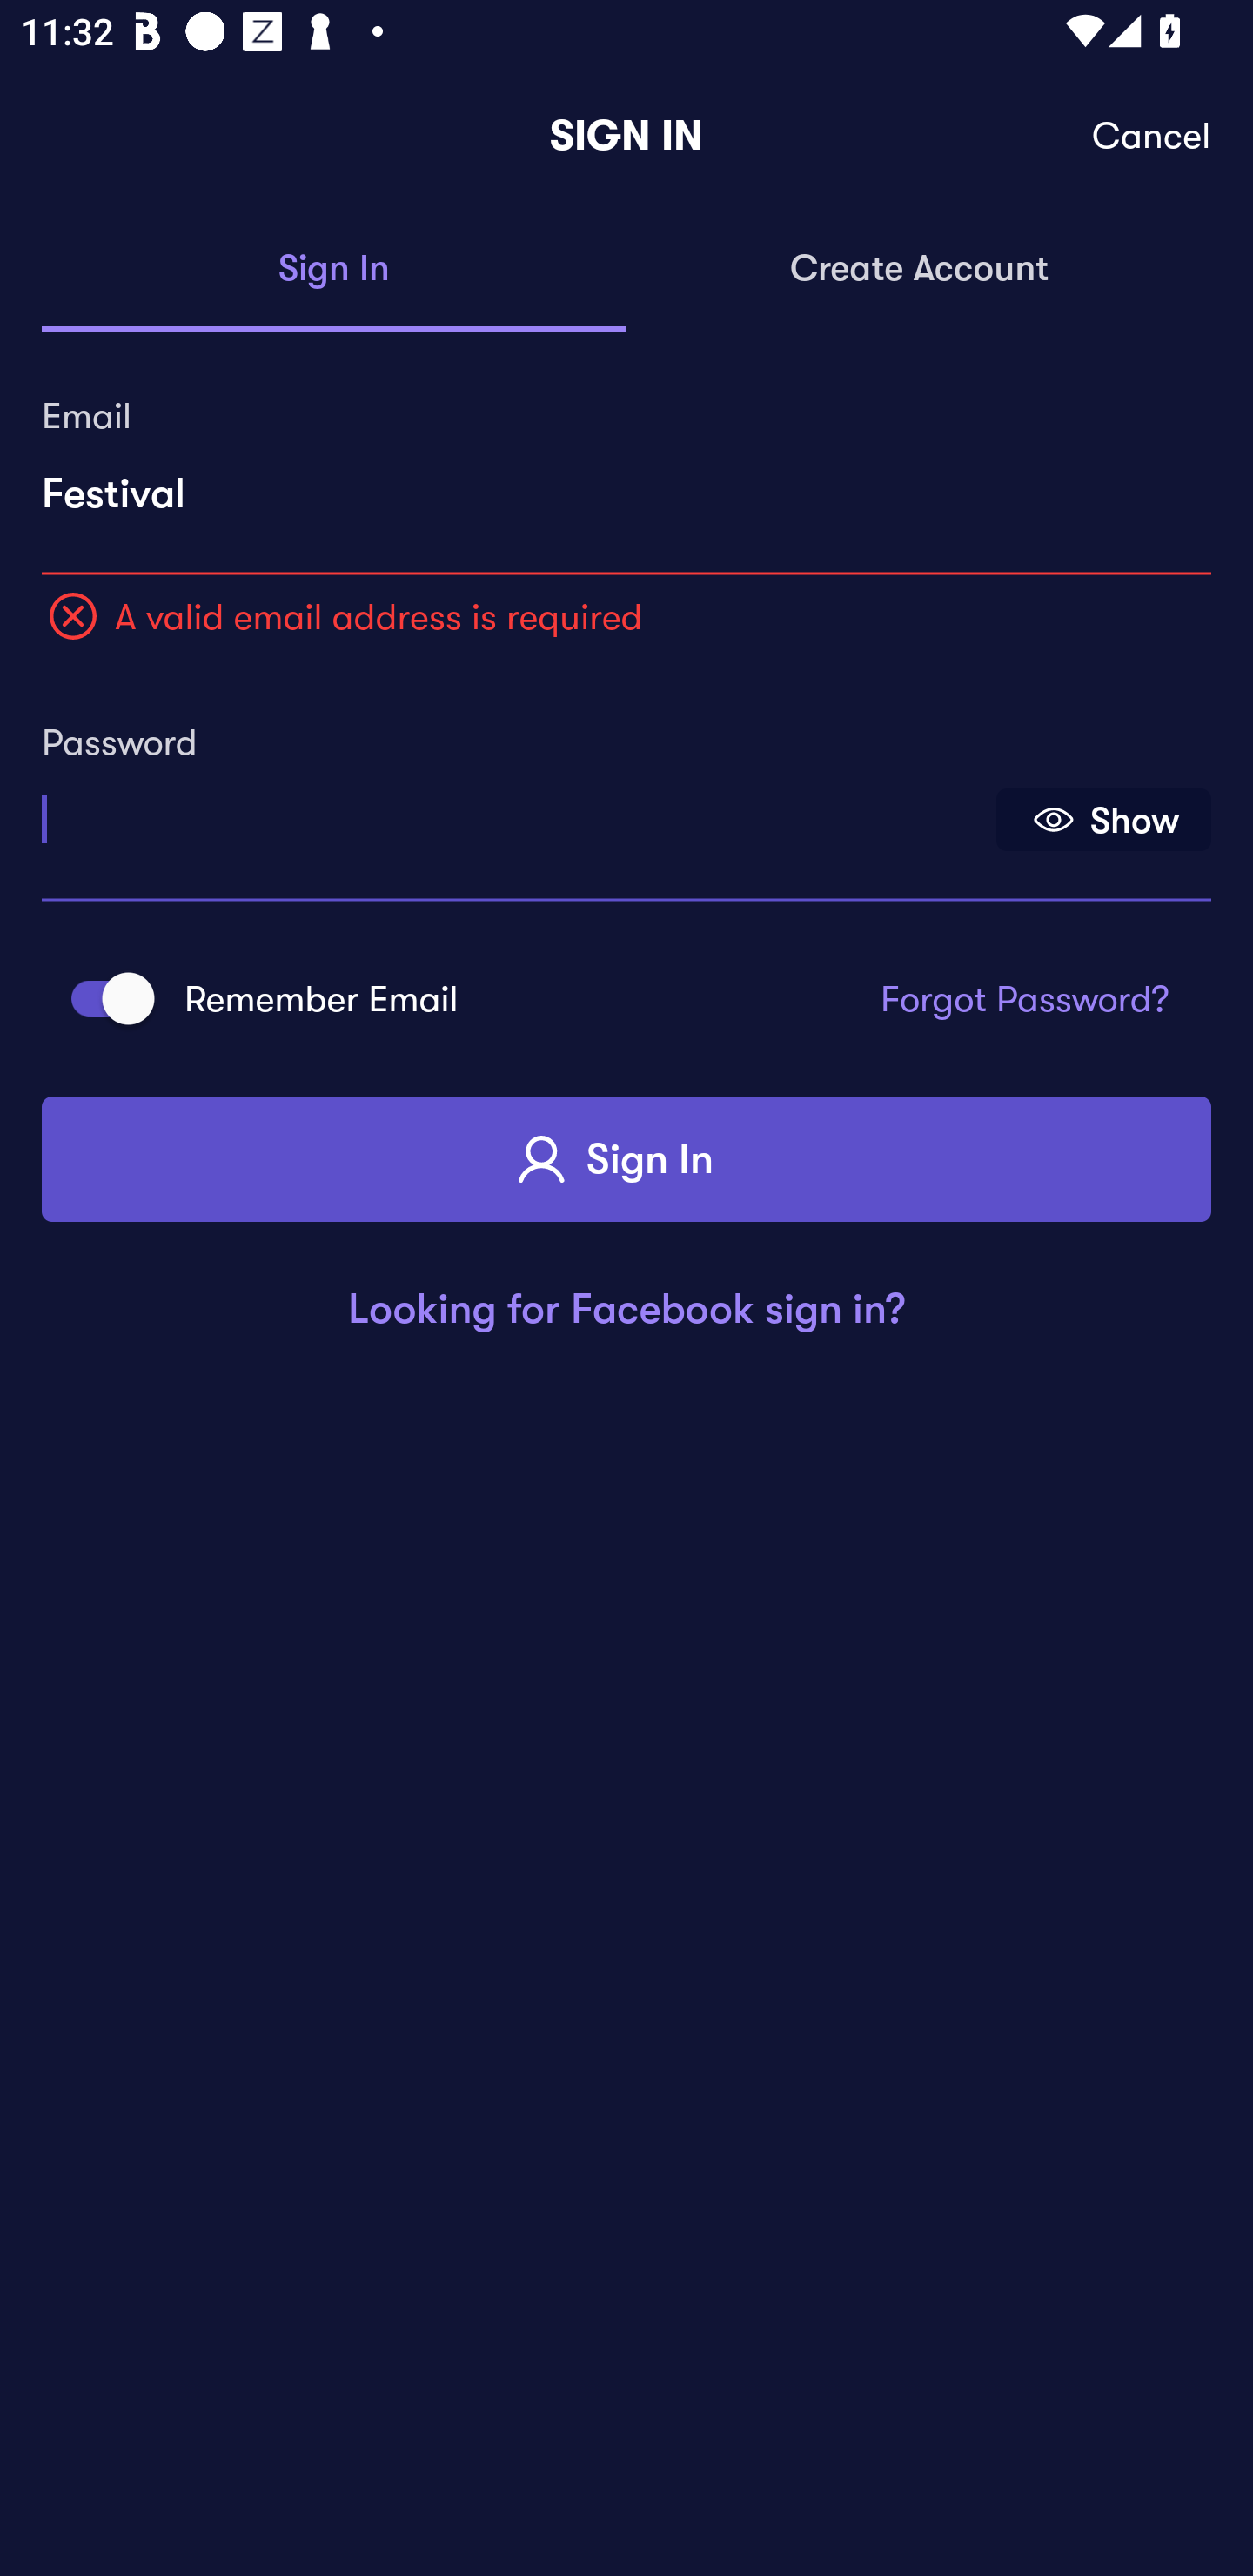 This screenshot has height=2576, width=1253. Describe the element at coordinates (1103, 820) in the screenshot. I see `Show Password Show` at that location.